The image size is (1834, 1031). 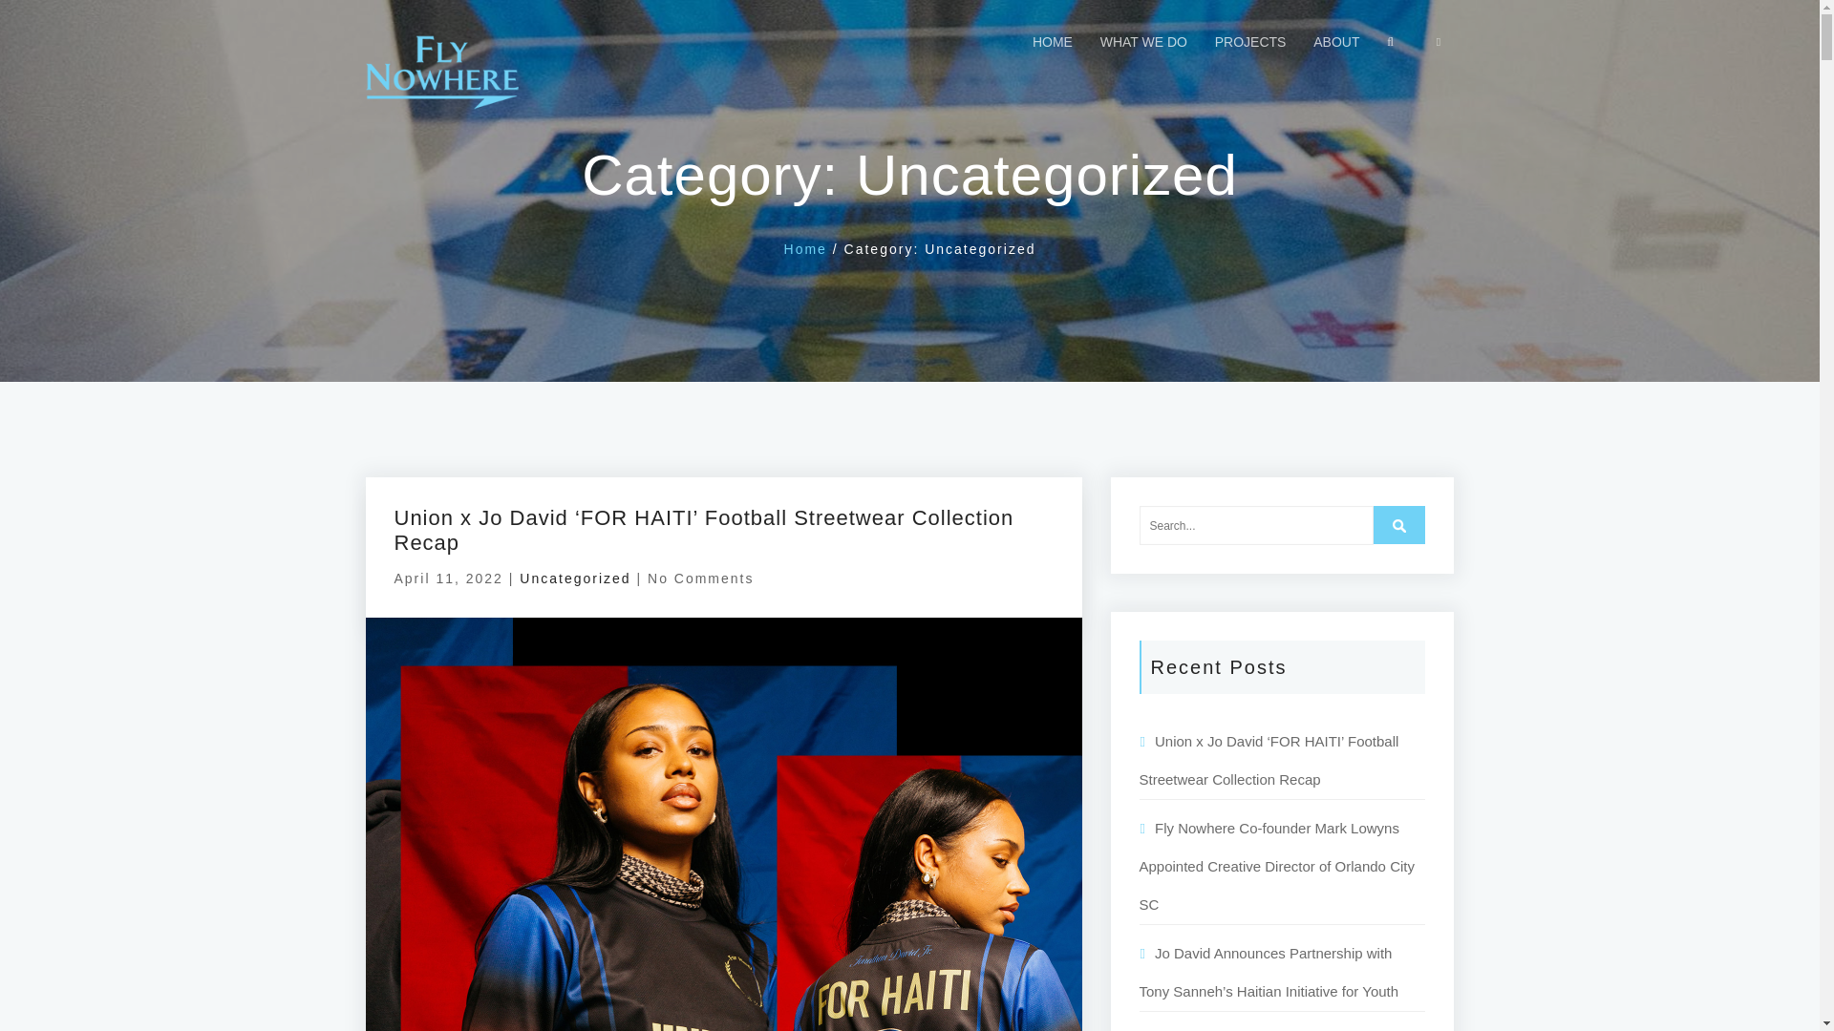 I want to click on Search, so click(x=1398, y=525).